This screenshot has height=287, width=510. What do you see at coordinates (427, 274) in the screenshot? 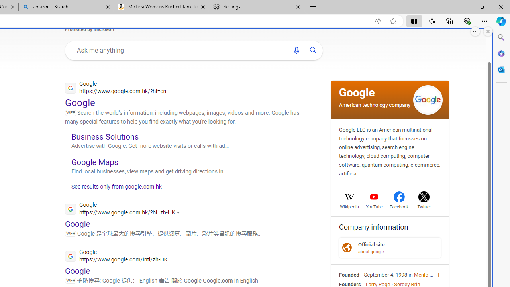
I see `Menlo Park` at bounding box center [427, 274].